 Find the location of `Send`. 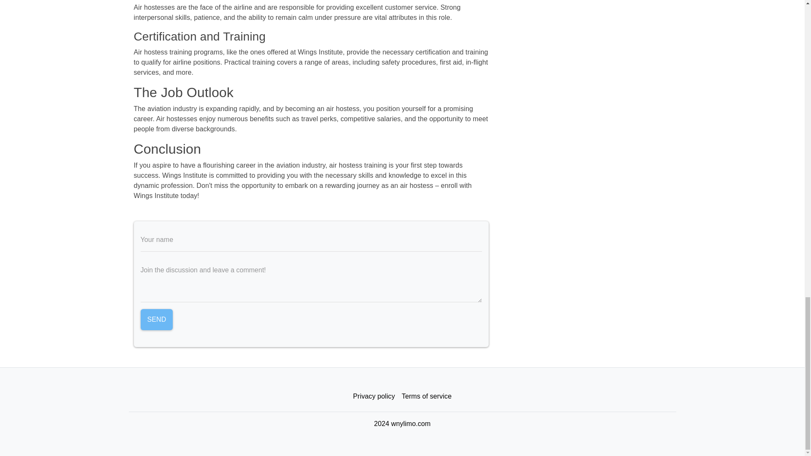

Send is located at coordinates (156, 319).